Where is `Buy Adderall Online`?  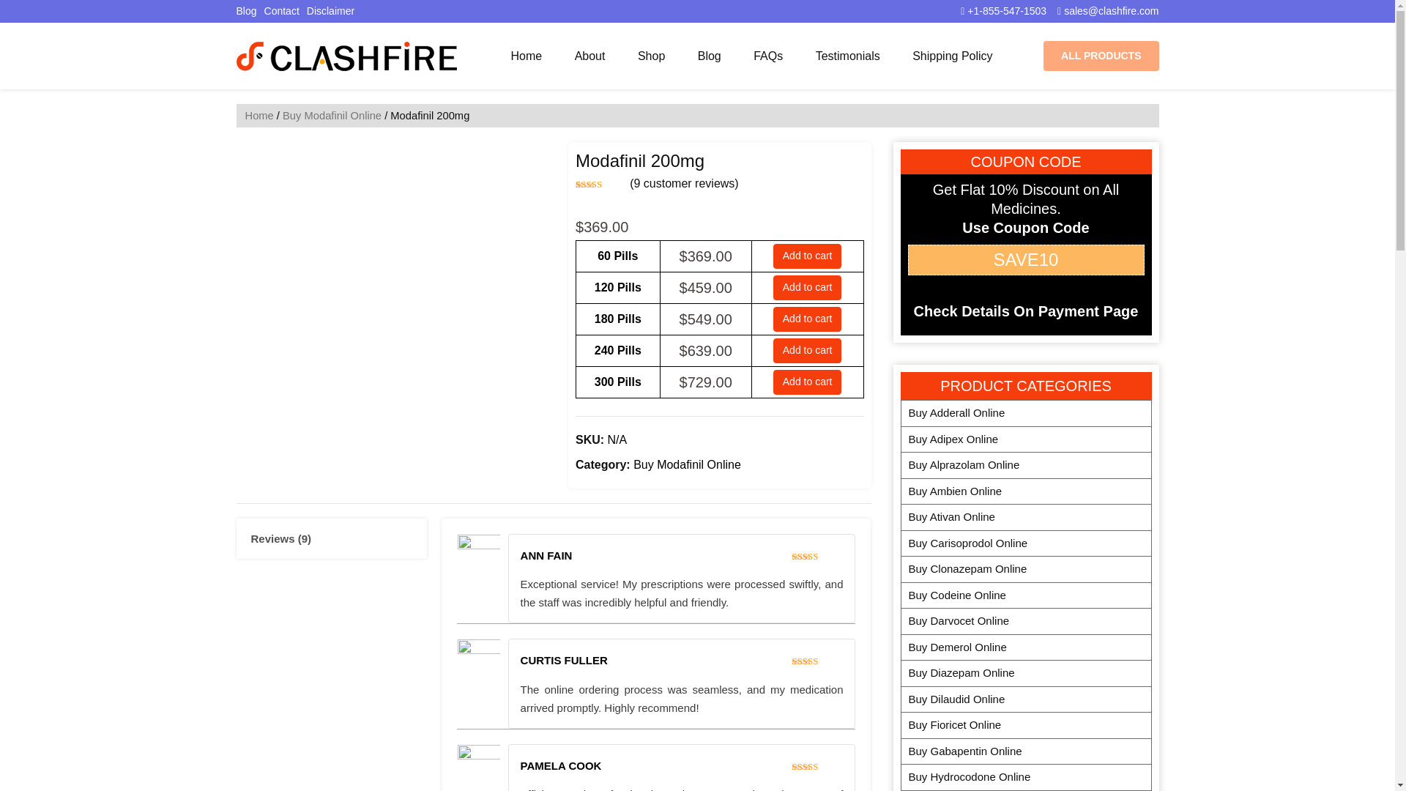
Buy Adderall Online is located at coordinates (1025, 413).